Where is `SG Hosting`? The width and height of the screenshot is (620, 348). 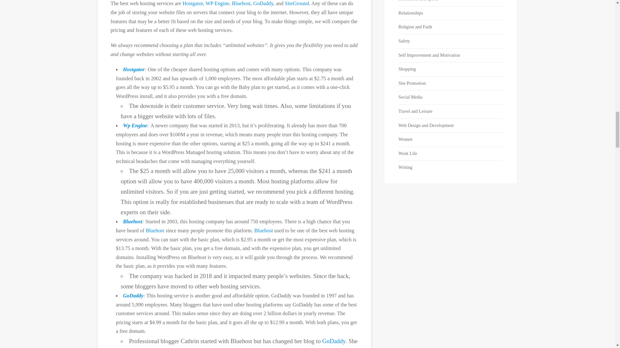
SG Hosting is located at coordinates (296, 4).